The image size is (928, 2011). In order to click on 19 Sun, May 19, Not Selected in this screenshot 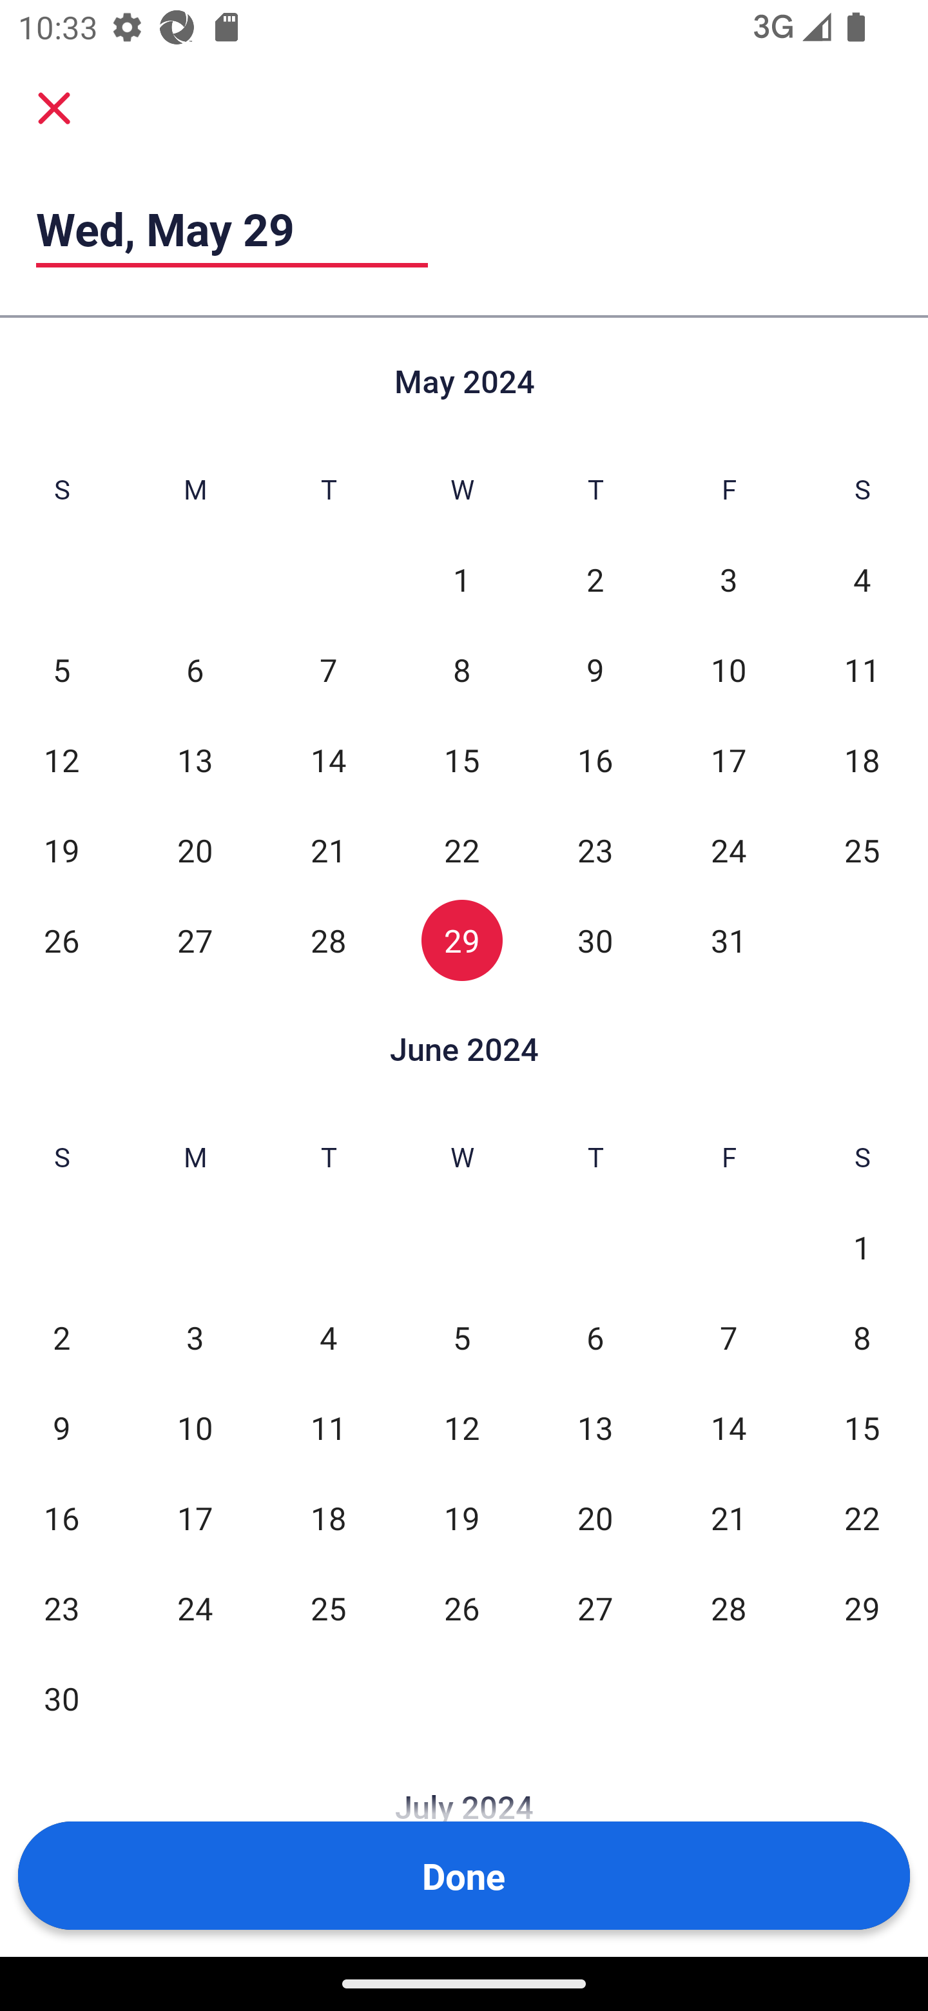, I will do `click(61, 850)`.